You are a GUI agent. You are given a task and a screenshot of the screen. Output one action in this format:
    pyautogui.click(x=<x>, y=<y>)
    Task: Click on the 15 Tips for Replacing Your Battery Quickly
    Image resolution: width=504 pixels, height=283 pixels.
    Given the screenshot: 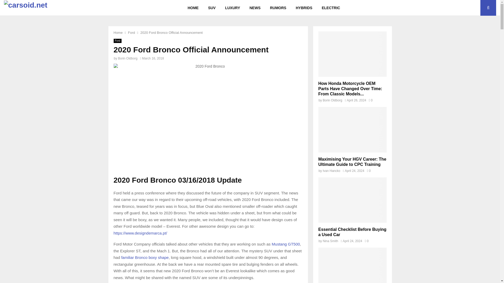 What is the action you would take?
    pyautogui.click(x=352, y=265)
    